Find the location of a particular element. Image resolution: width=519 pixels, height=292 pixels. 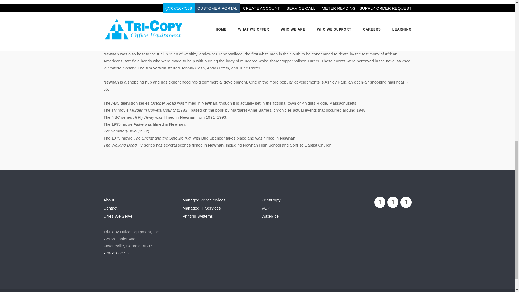

Managed Print Services is located at coordinates (204, 200).